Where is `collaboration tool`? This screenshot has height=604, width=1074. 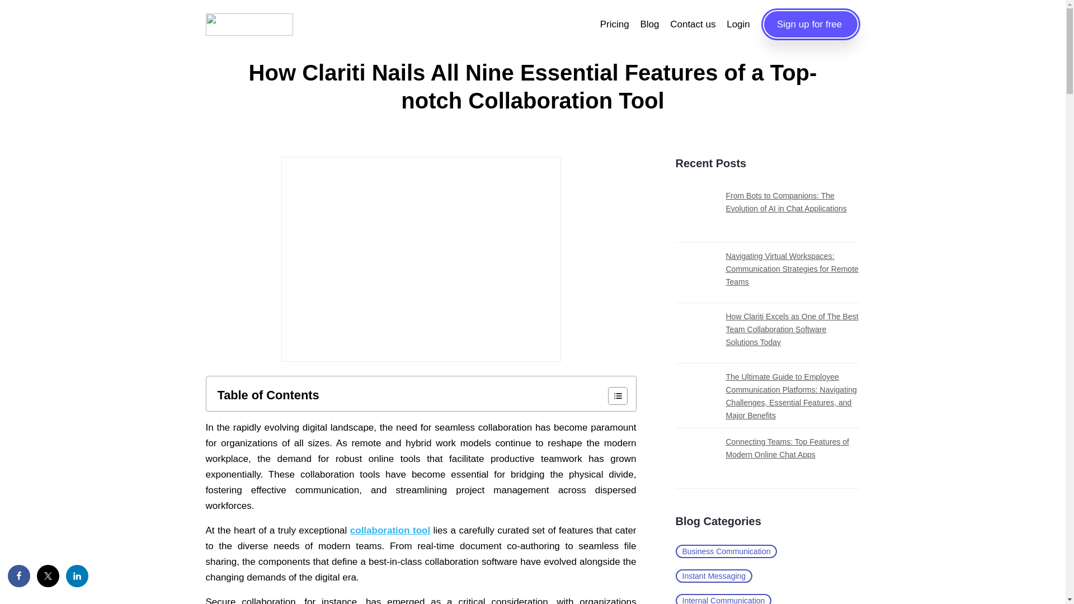 collaboration tool is located at coordinates (390, 530).